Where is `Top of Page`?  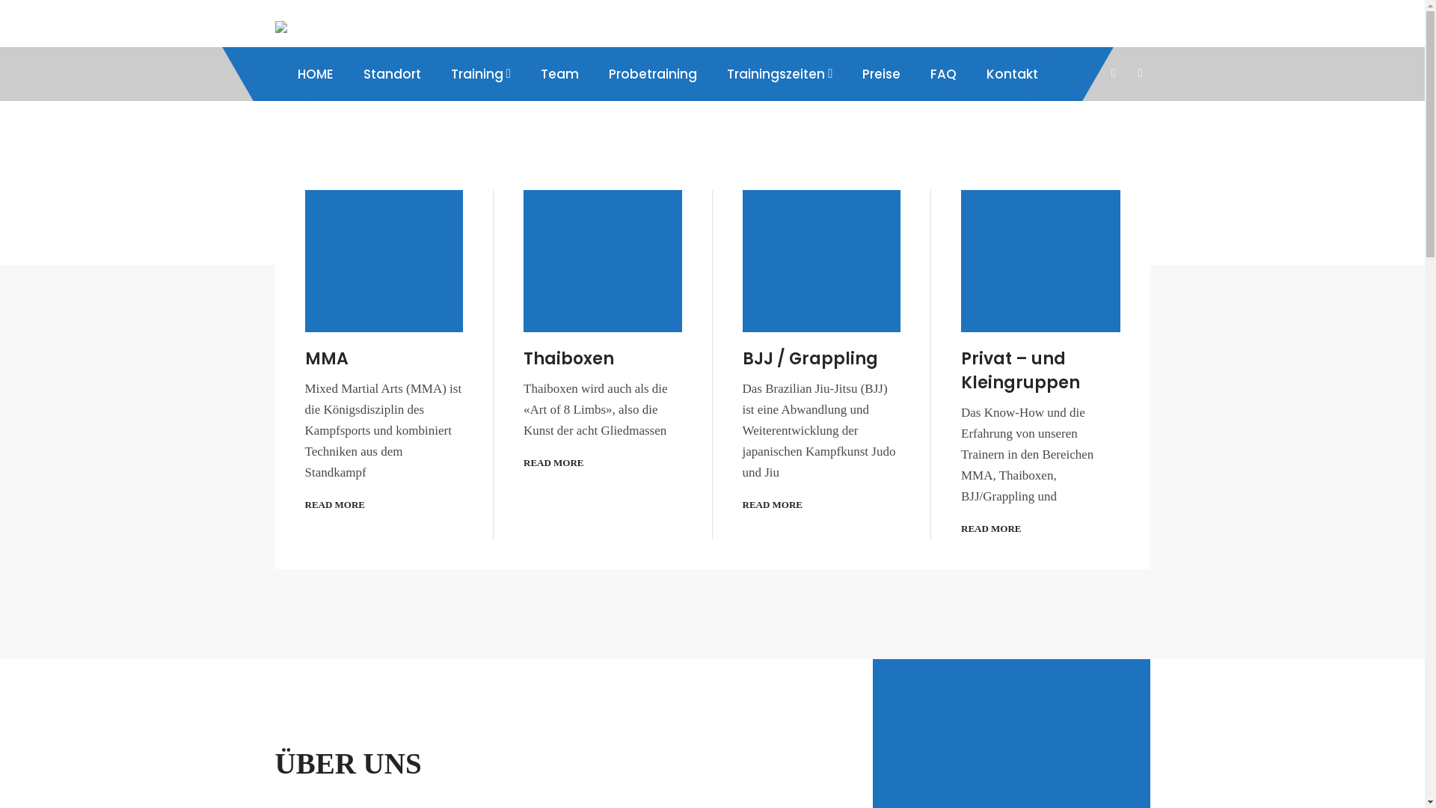
Top of Page is located at coordinates (1388, 774).